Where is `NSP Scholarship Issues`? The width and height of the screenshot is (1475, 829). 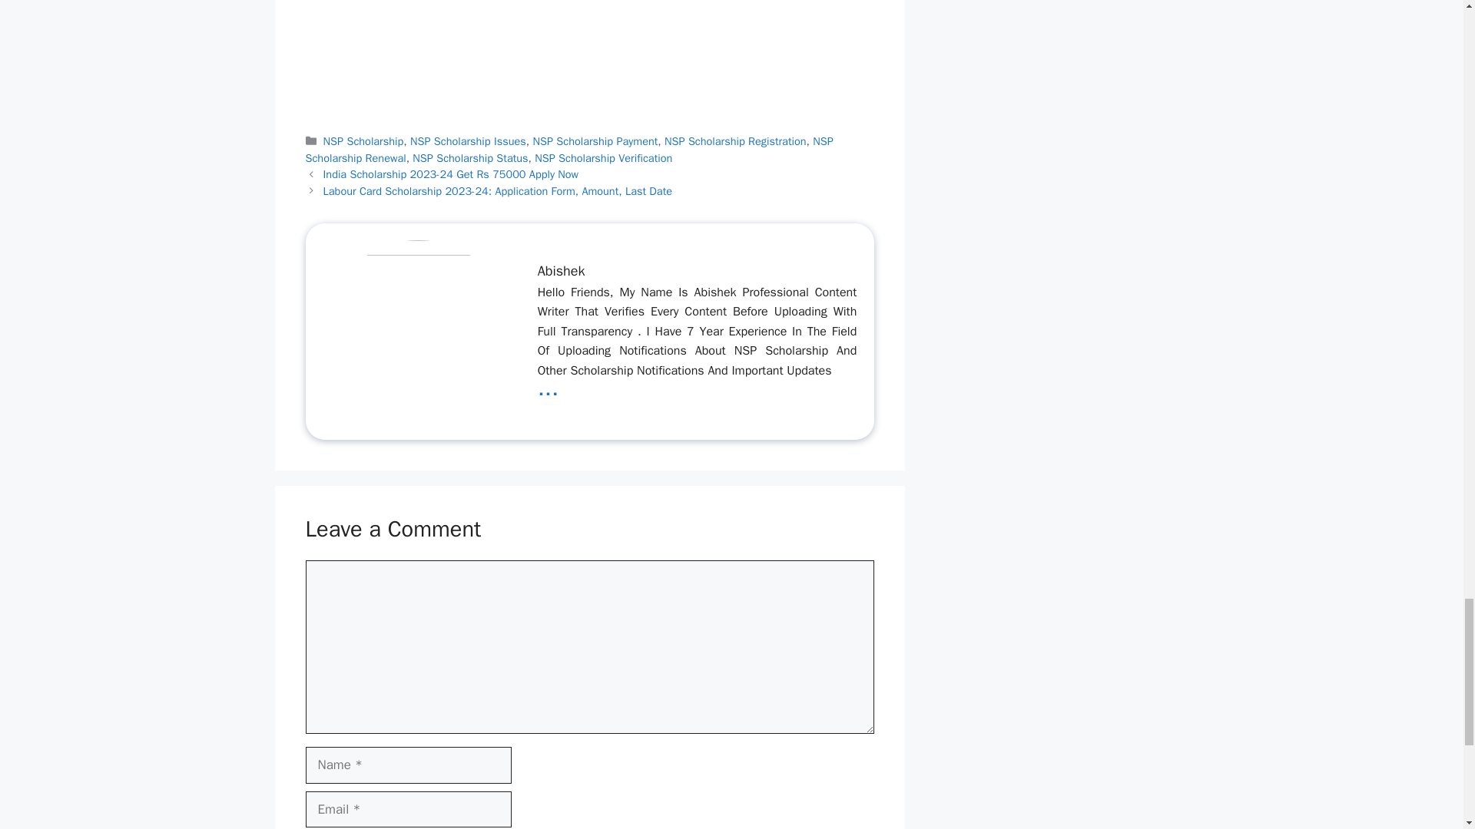
NSP Scholarship Issues is located at coordinates (468, 141).